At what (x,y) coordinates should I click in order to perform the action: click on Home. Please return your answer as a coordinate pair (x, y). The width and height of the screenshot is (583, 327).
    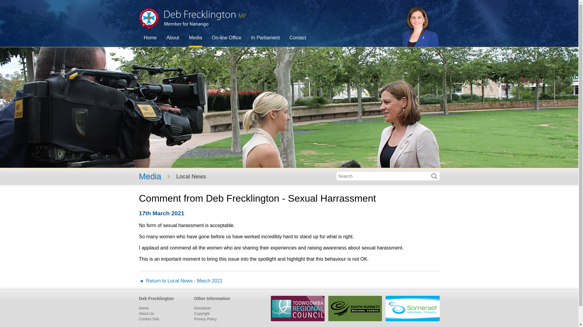
    Looking at the image, I should click on (144, 308).